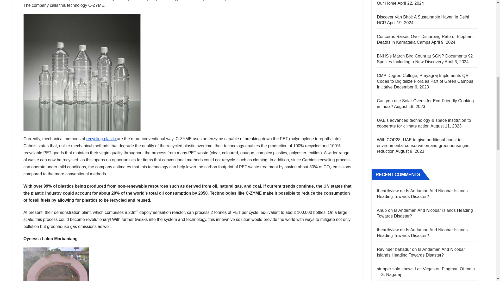  I want to click on recycling plastic, so click(102, 139).